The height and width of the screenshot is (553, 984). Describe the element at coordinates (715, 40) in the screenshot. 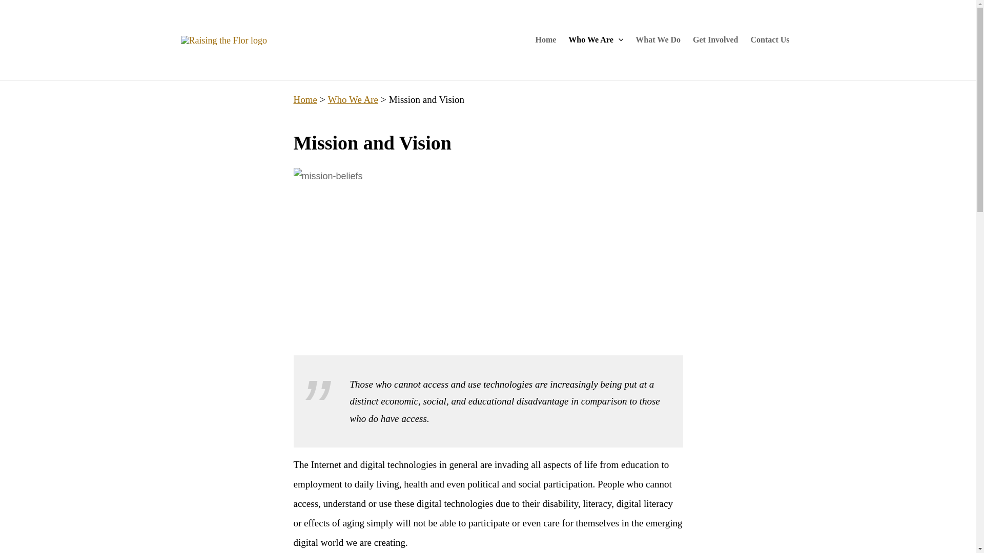

I see `Get Involved` at that location.